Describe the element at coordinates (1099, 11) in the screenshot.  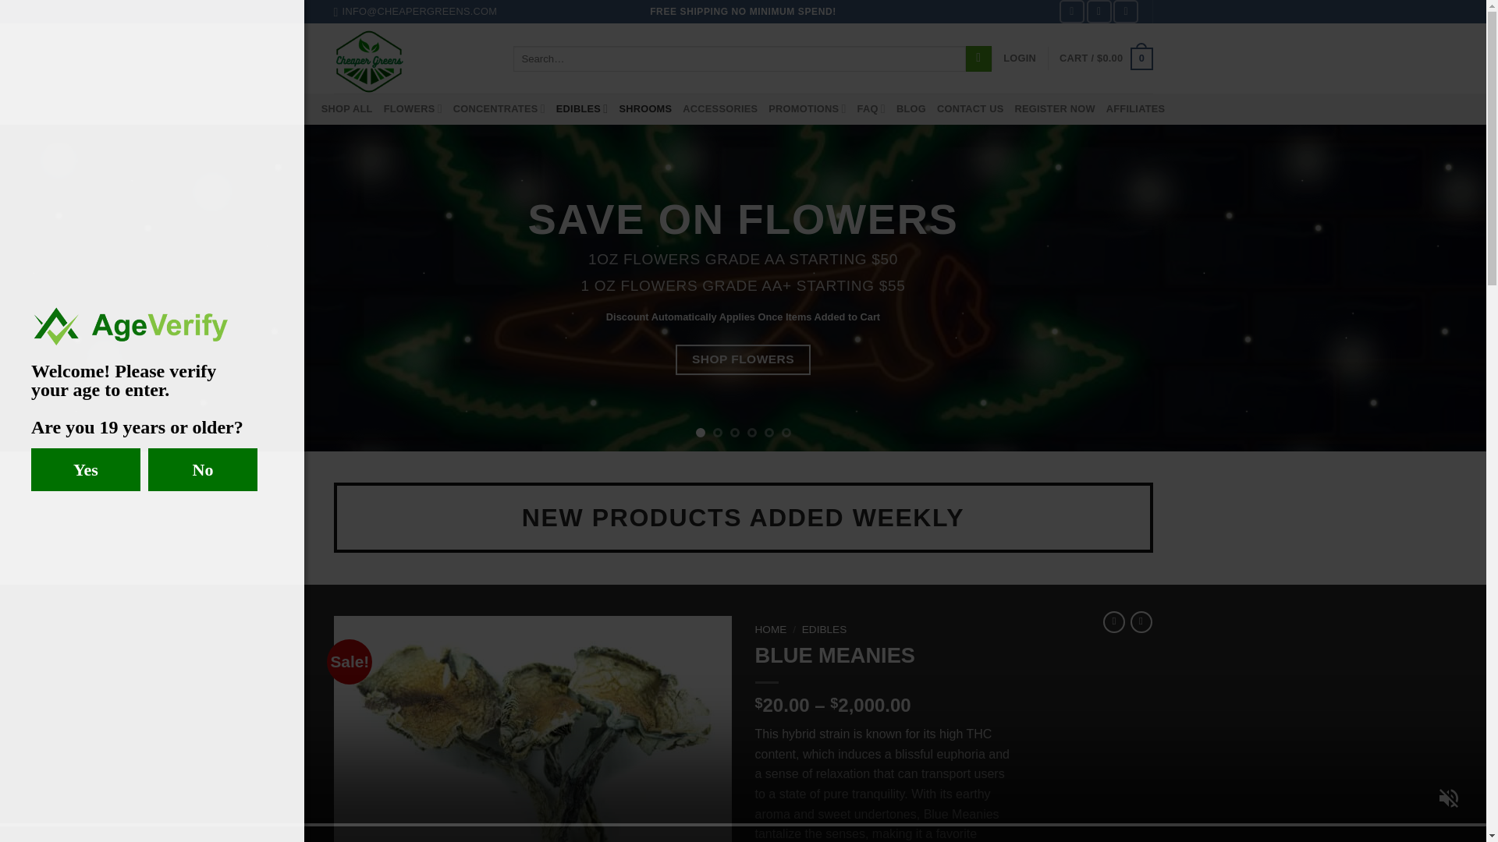
I see `Follow on Instagram` at that location.